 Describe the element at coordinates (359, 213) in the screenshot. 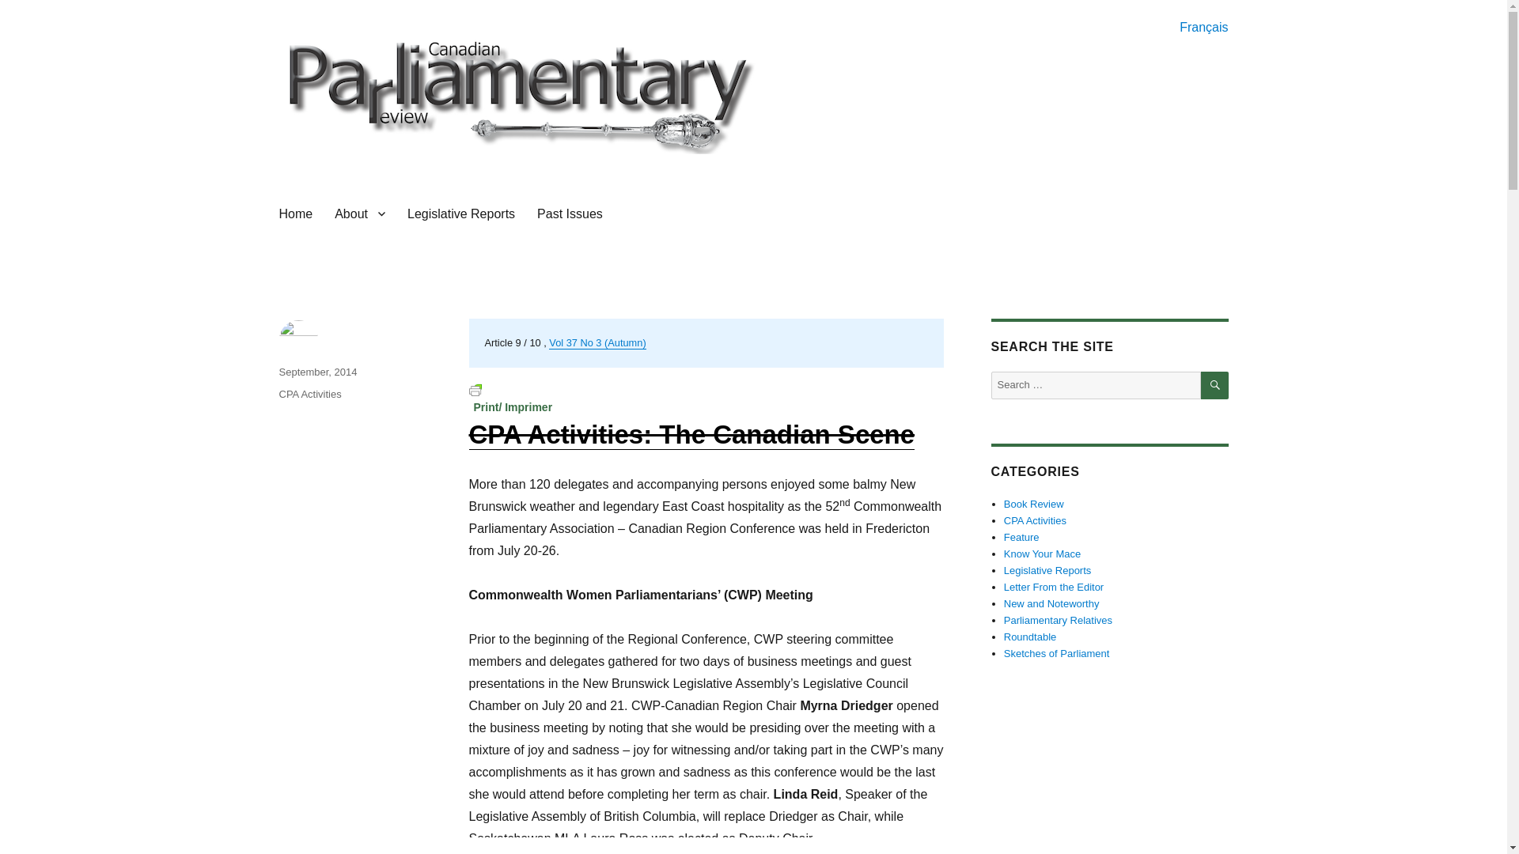

I see `About` at that location.